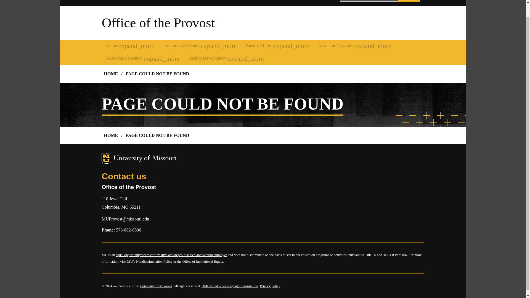 The image size is (530, 298). I want to click on Request an Appearance, so click(276, 1).